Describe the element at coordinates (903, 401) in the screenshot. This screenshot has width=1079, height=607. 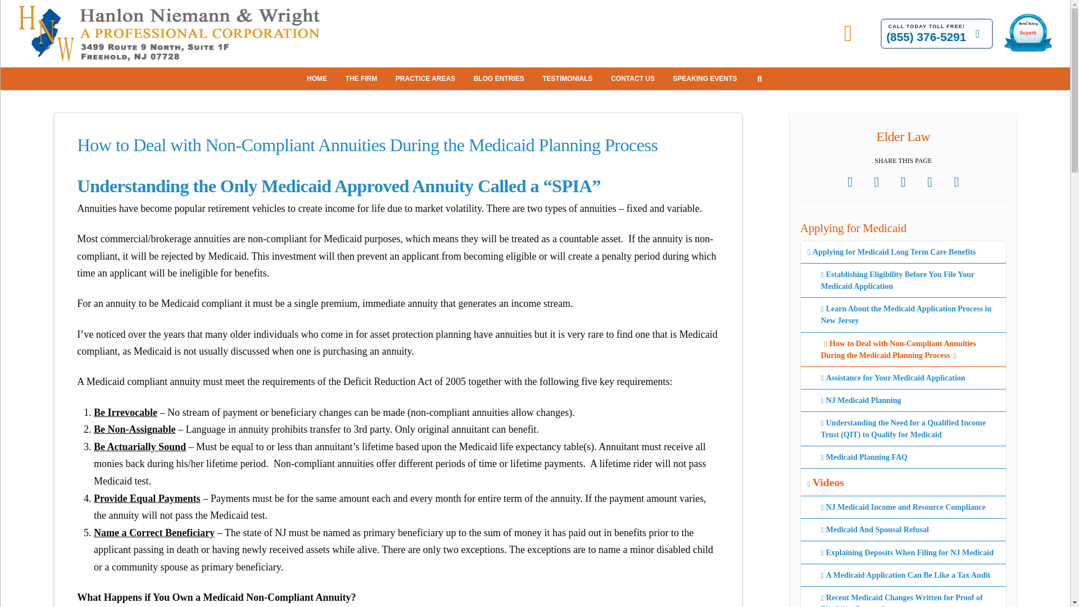
I see `NJ Medicaid Planning` at that location.